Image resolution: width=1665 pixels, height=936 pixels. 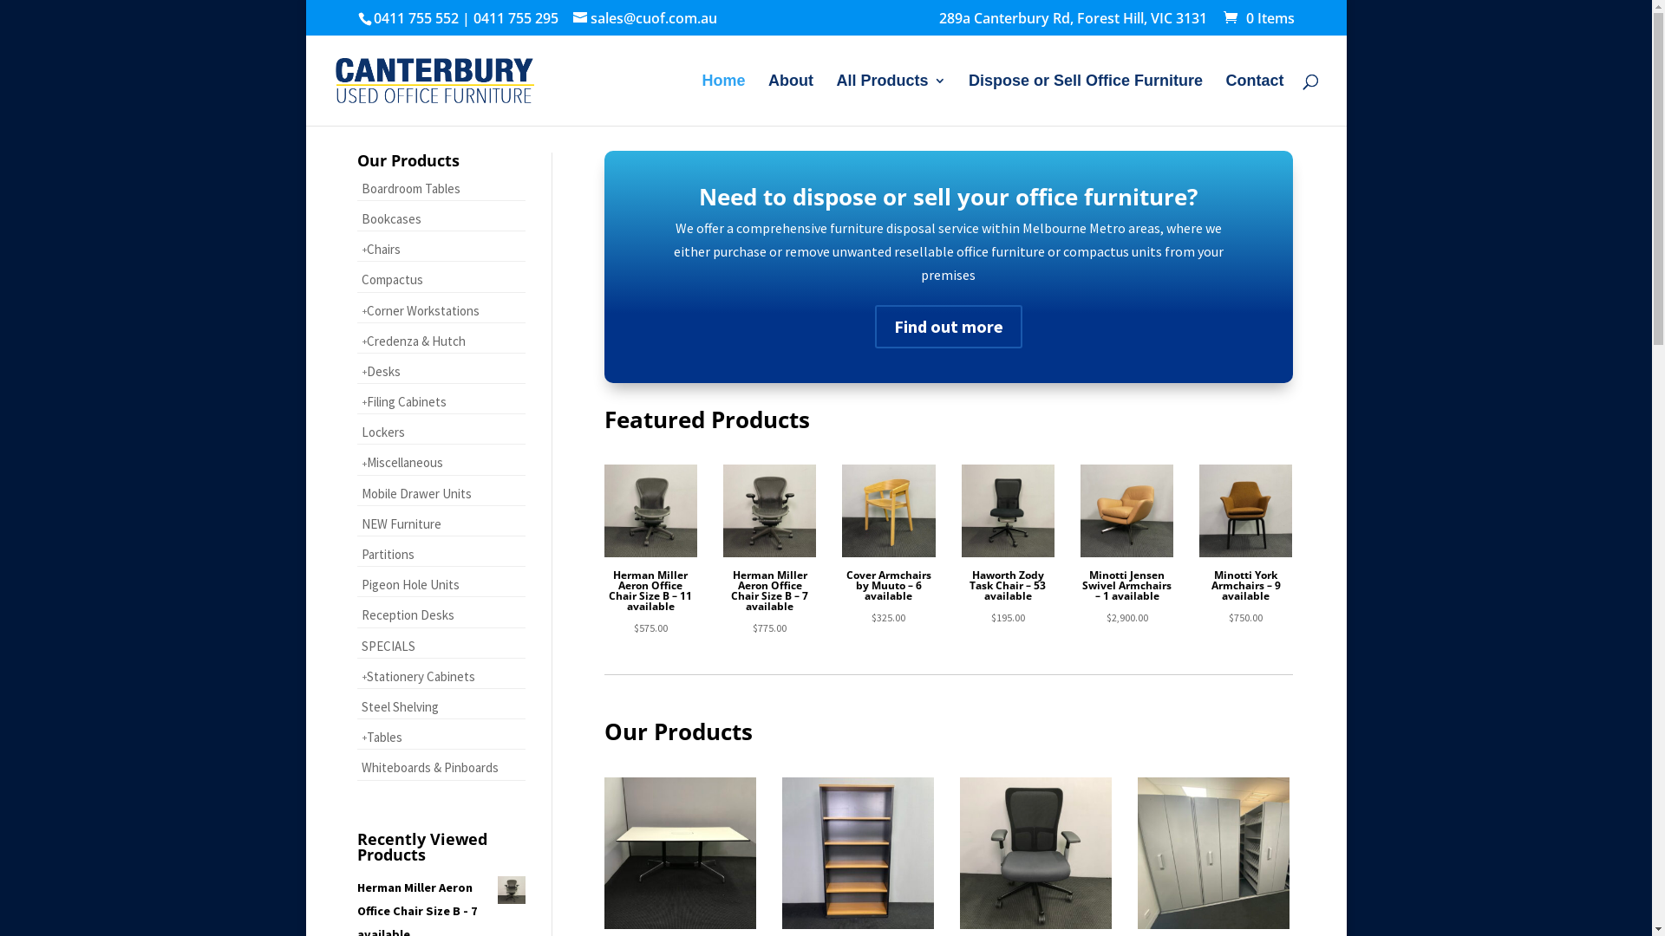 What do you see at coordinates (441, 341) in the screenshot?
I see `Credenza & Hutch` at bounding box center [441, 341].